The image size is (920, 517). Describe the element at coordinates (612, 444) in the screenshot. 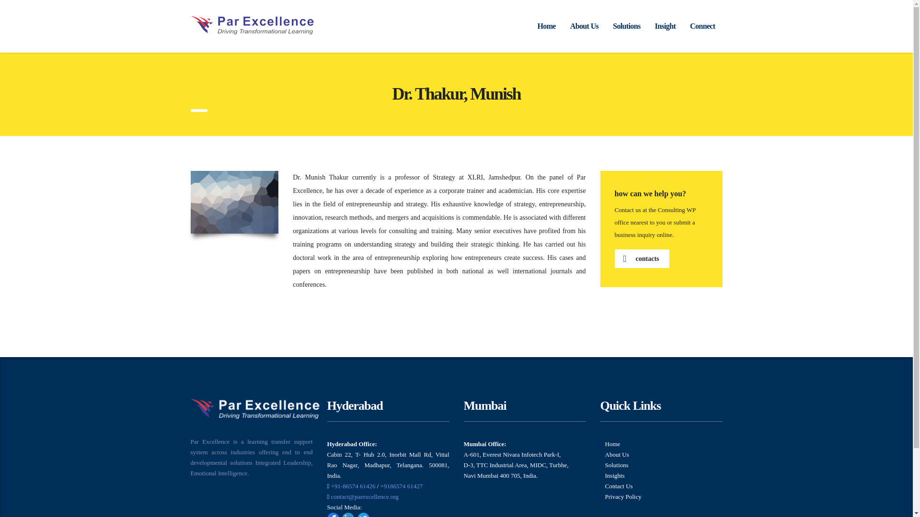

I see `Home` at that location.